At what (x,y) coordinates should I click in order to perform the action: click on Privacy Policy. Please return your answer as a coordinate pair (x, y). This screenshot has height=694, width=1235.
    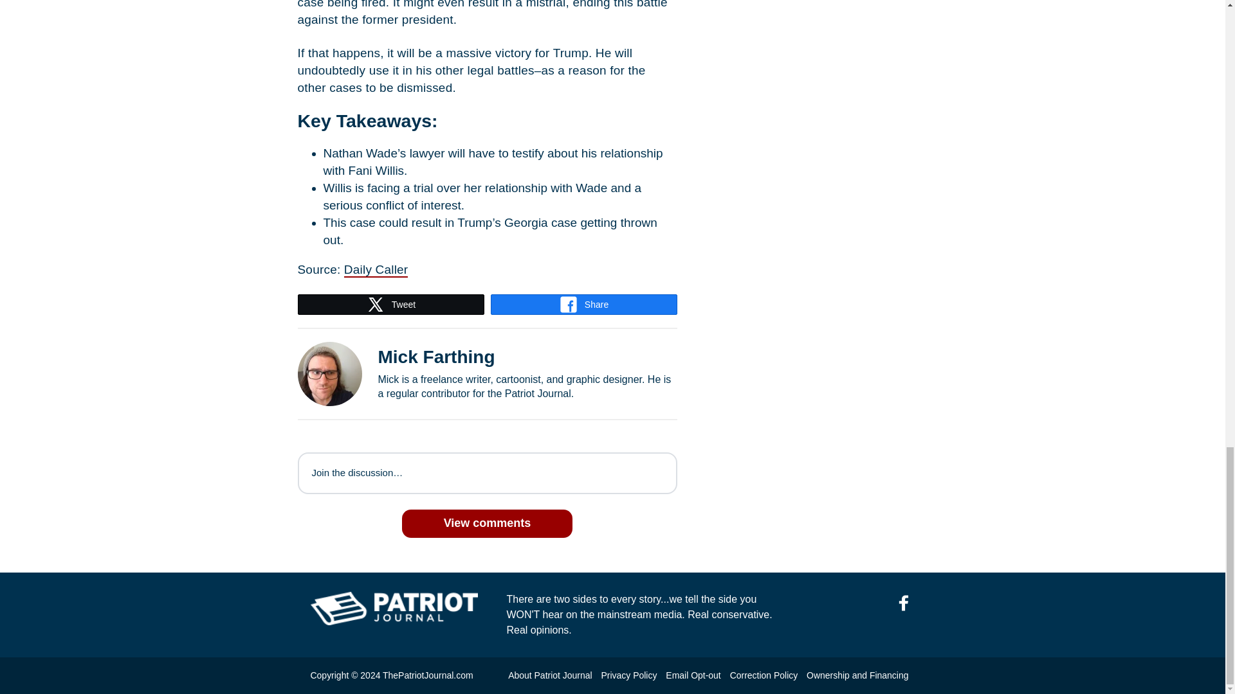
    Looking at the image, I should click on (628, 675).